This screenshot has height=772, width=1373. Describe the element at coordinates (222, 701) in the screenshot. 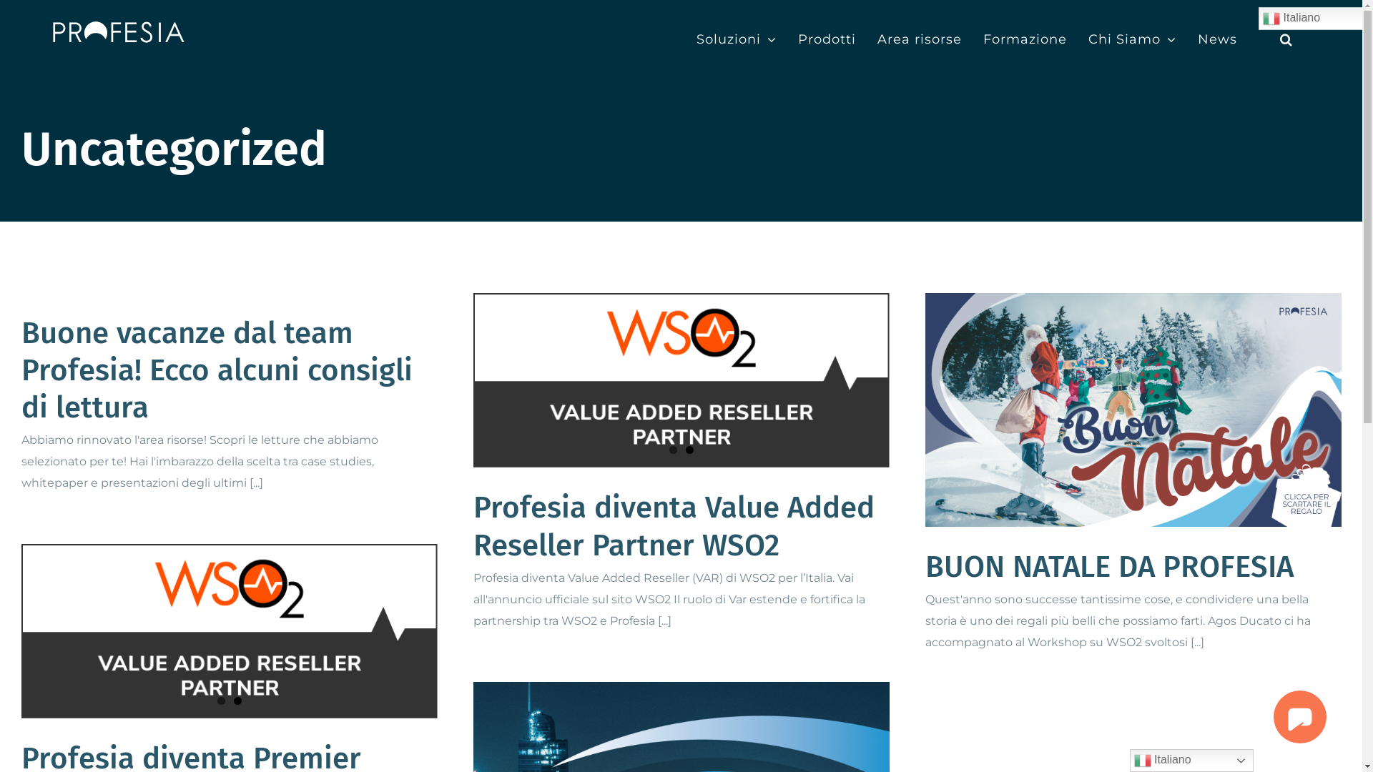

I see `1` at that location.